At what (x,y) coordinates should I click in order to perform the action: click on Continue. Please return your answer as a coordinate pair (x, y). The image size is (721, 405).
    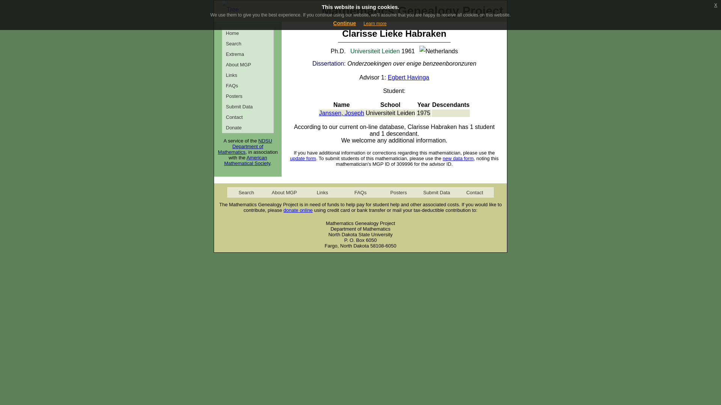
    Looking at the image, I should click on (345, 23).